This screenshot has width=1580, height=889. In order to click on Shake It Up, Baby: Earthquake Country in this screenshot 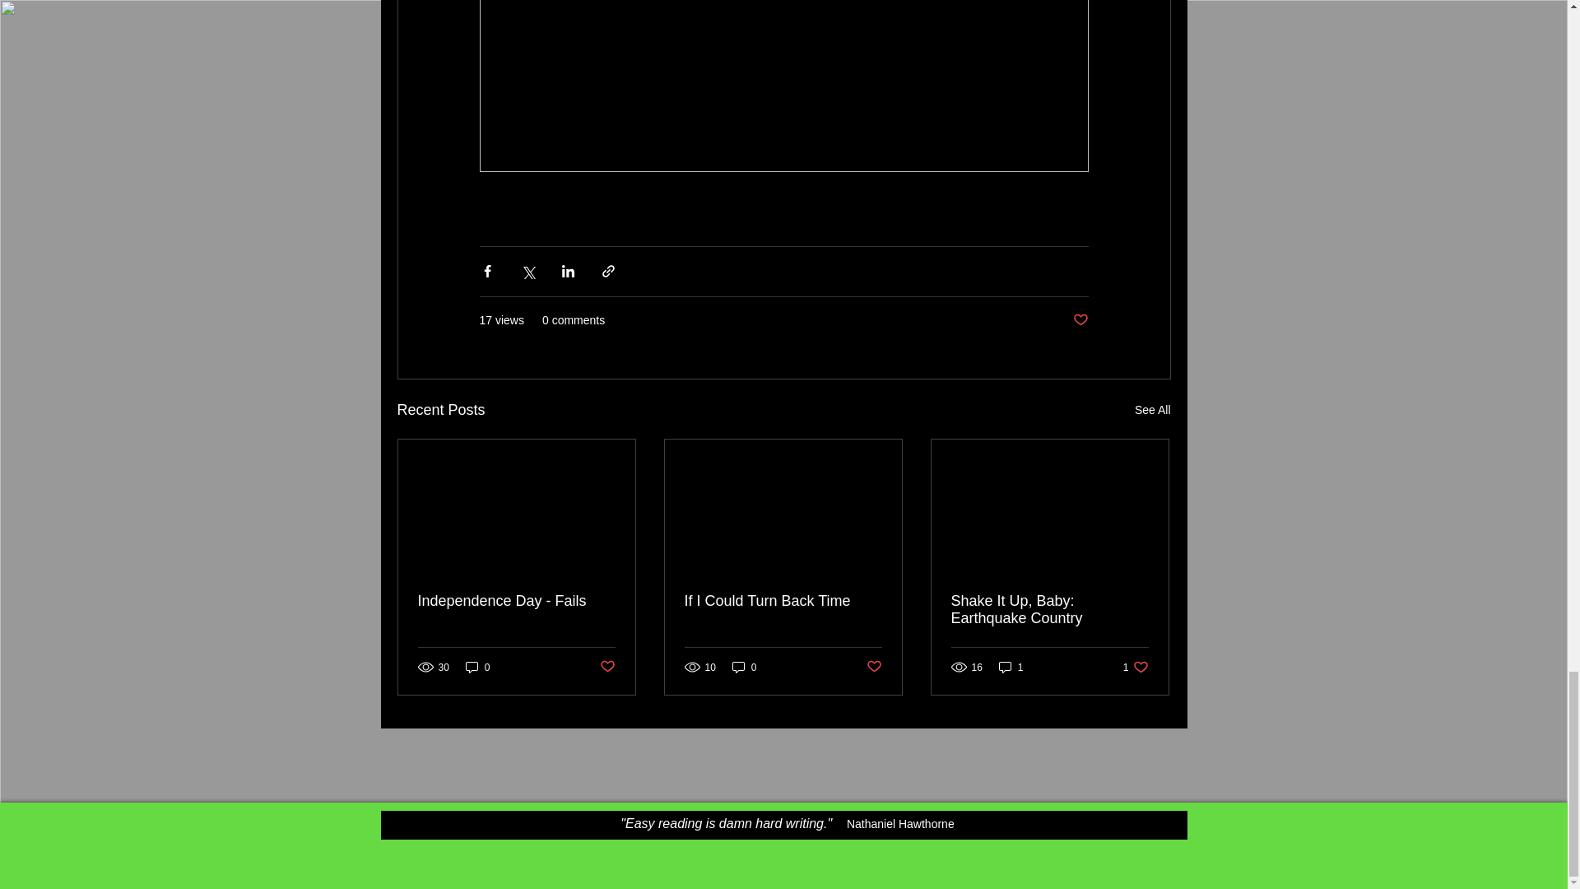, I will do `click(1152, 410)`.